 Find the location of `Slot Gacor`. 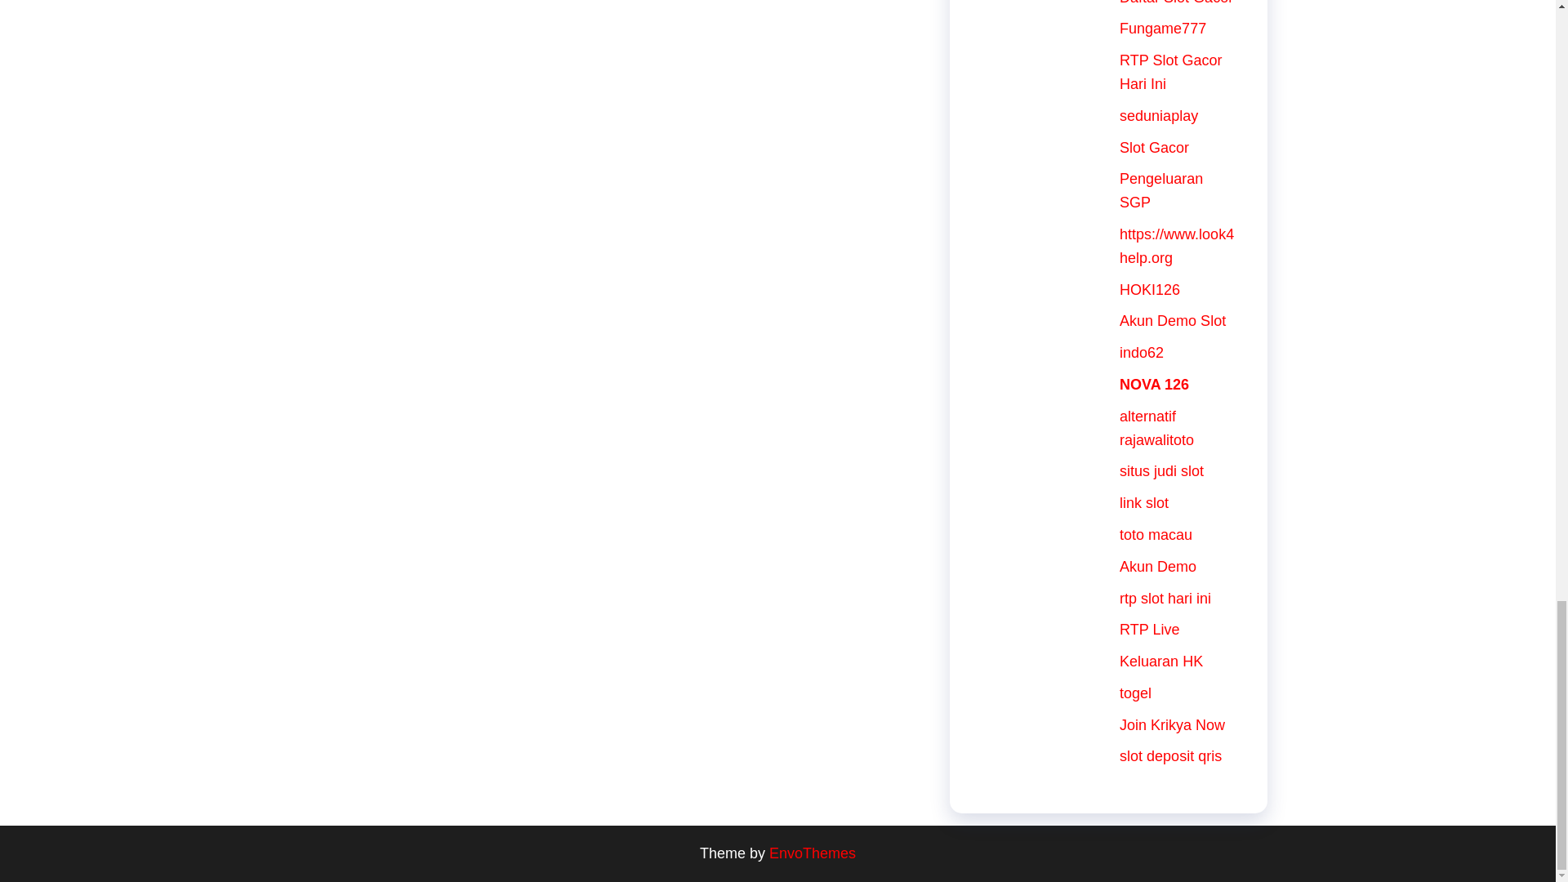

Slot Gacor is located at coordinates (1153, 147).